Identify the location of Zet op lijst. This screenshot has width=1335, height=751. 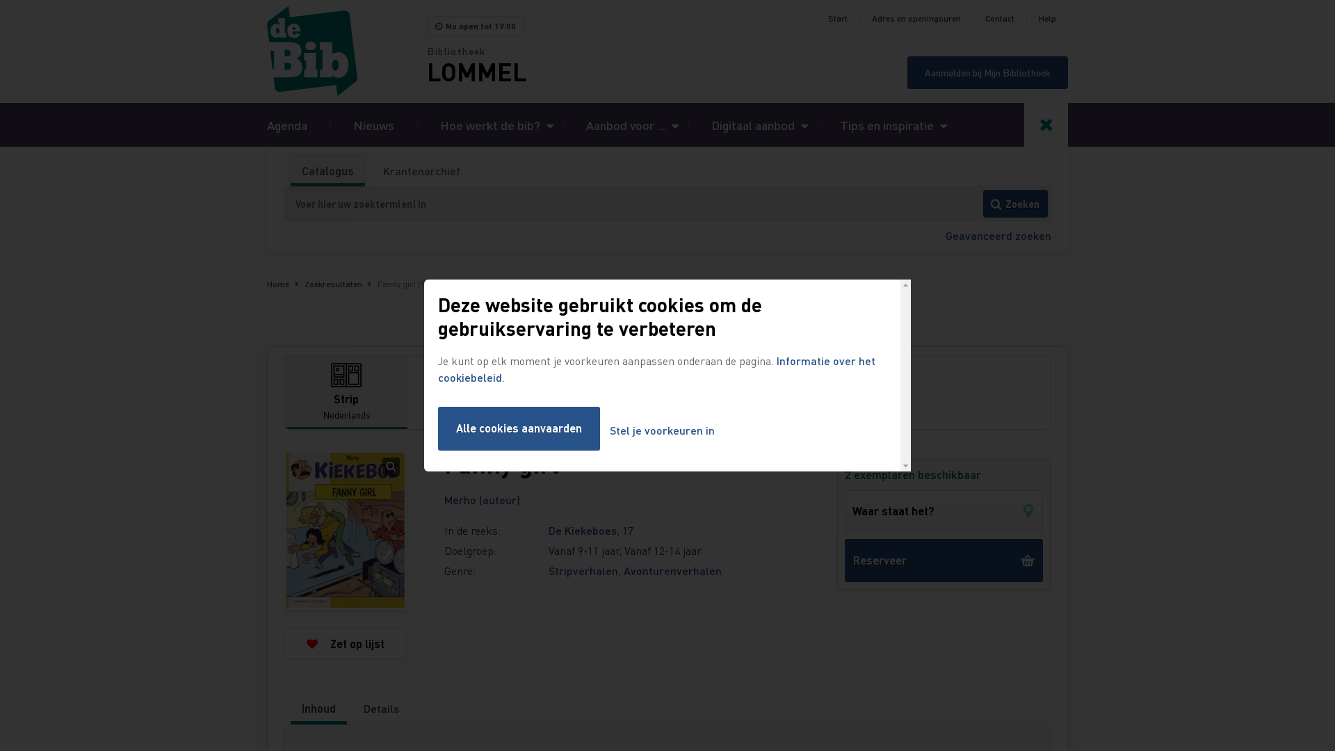
(346, 644).